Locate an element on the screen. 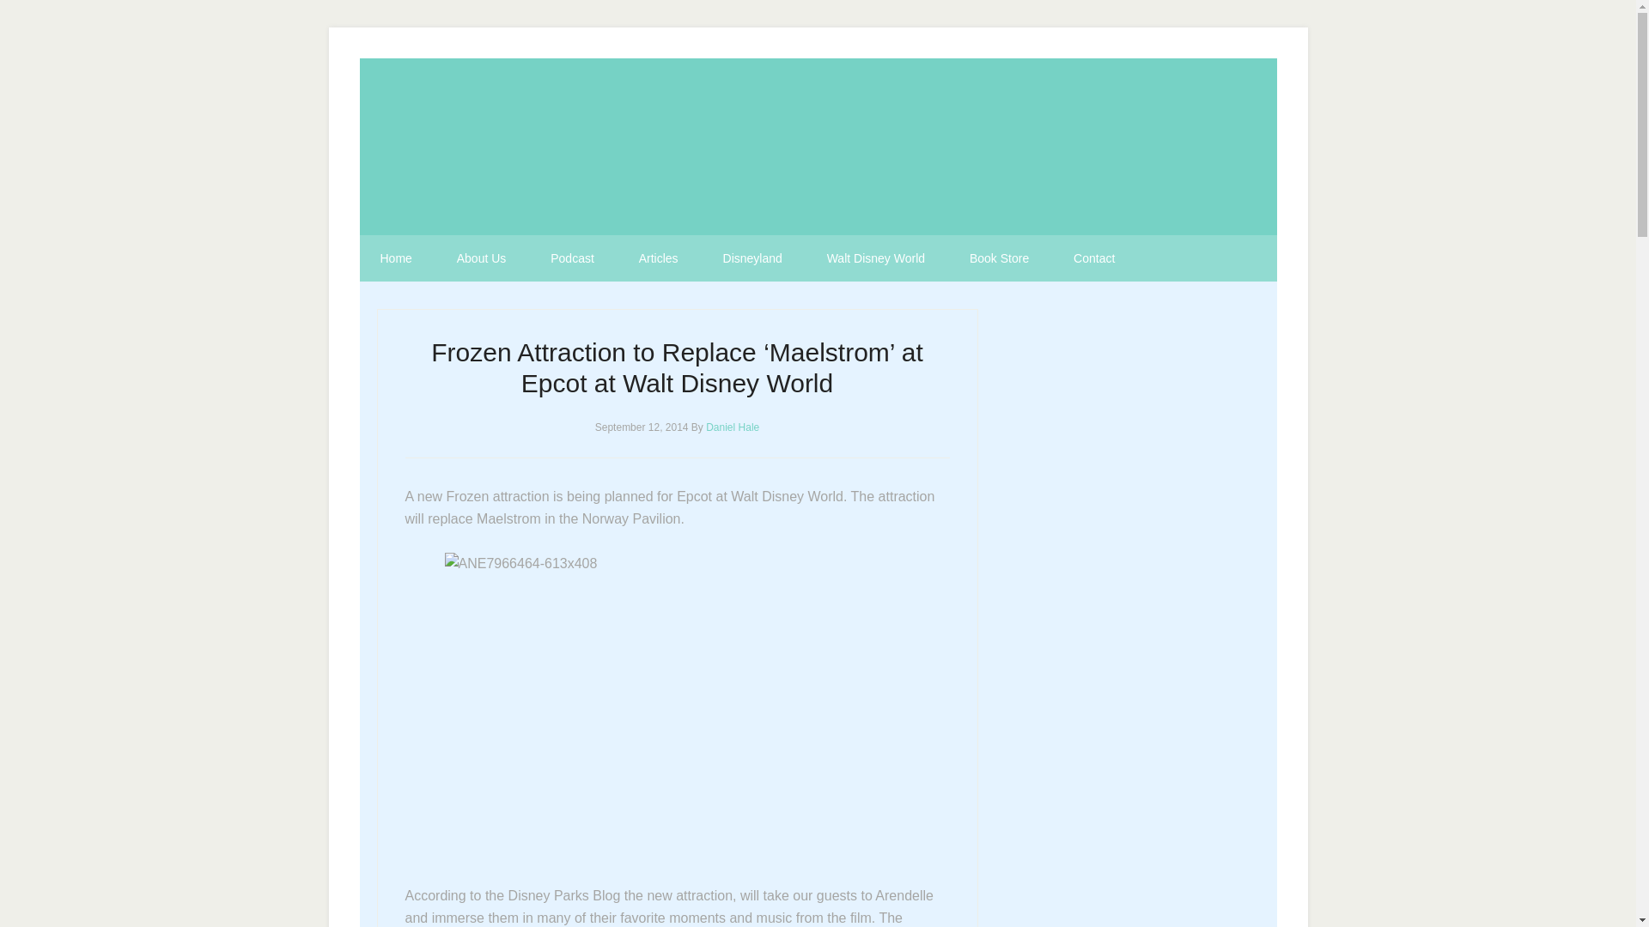 Image resolution: width=1649 pixels, height=927 pixels. Home is located at coordinates (395, 258).